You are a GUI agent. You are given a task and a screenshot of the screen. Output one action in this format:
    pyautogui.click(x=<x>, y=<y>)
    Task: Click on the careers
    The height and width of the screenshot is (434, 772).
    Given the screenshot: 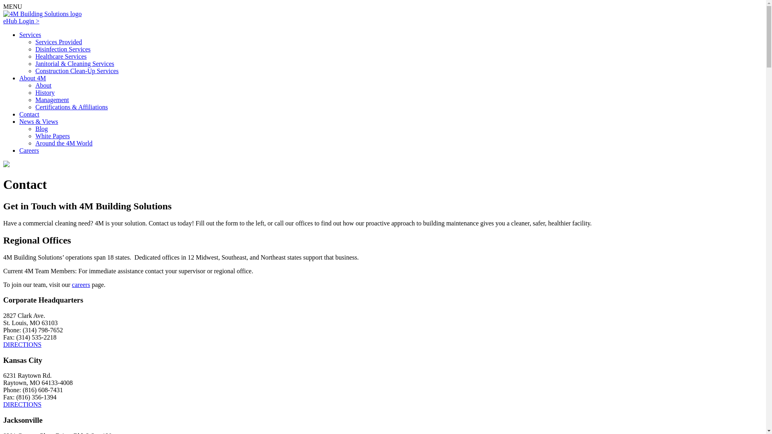 What is the action you would take?
    pyautogui.click(x=81, y=285)
    